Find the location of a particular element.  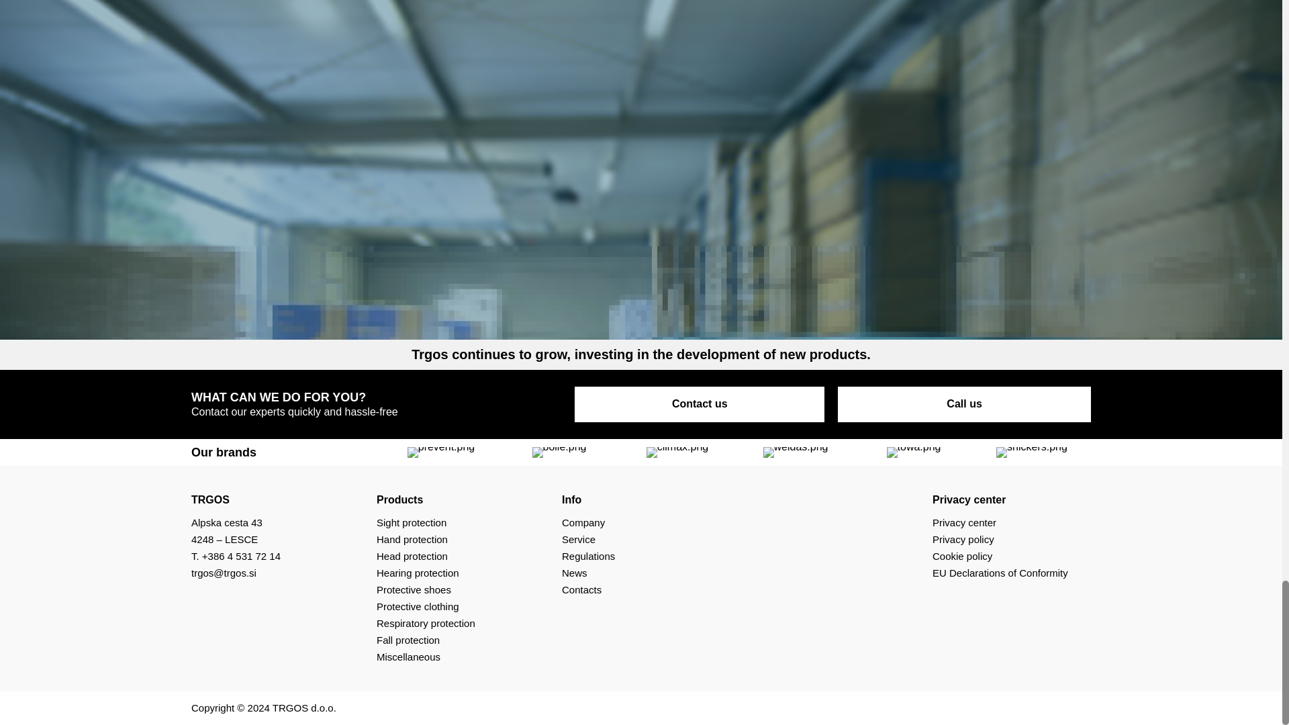

Company is located at coordinates (583, 522).